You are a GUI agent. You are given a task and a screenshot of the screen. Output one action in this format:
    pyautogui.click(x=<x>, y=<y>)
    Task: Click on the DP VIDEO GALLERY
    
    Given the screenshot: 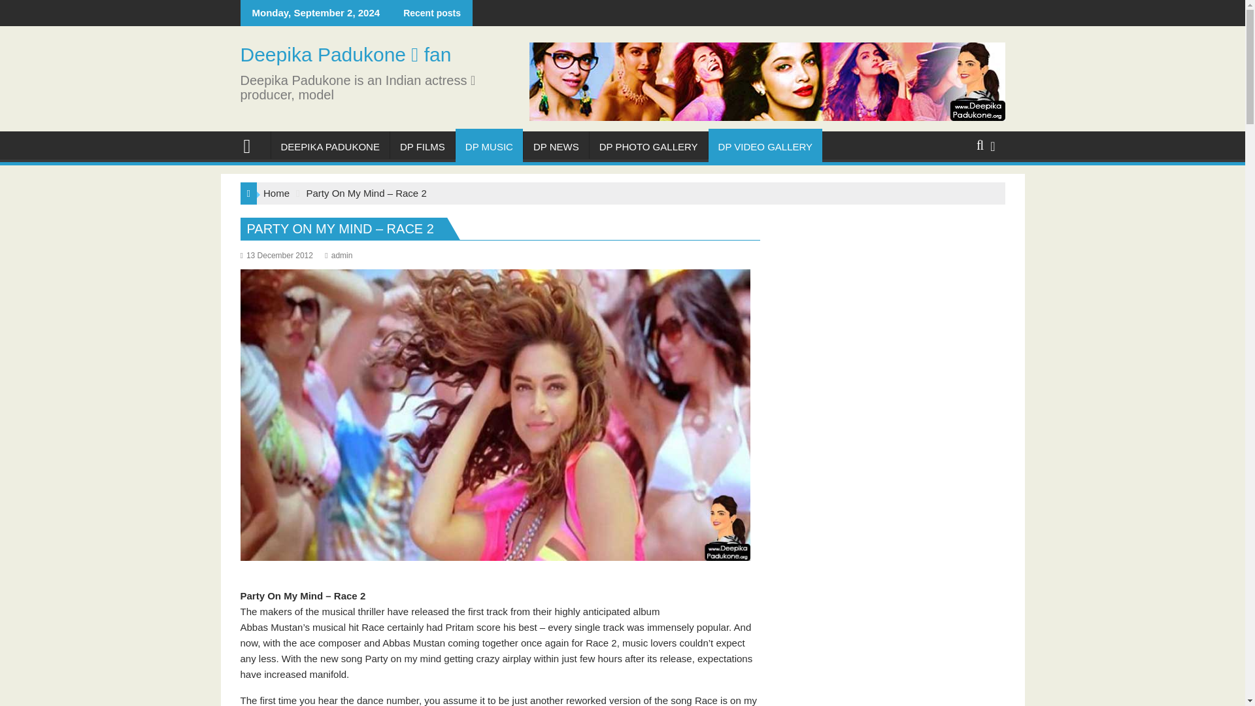 What is the action you would take?
    pyautogui.click(x=766, y=146)
    